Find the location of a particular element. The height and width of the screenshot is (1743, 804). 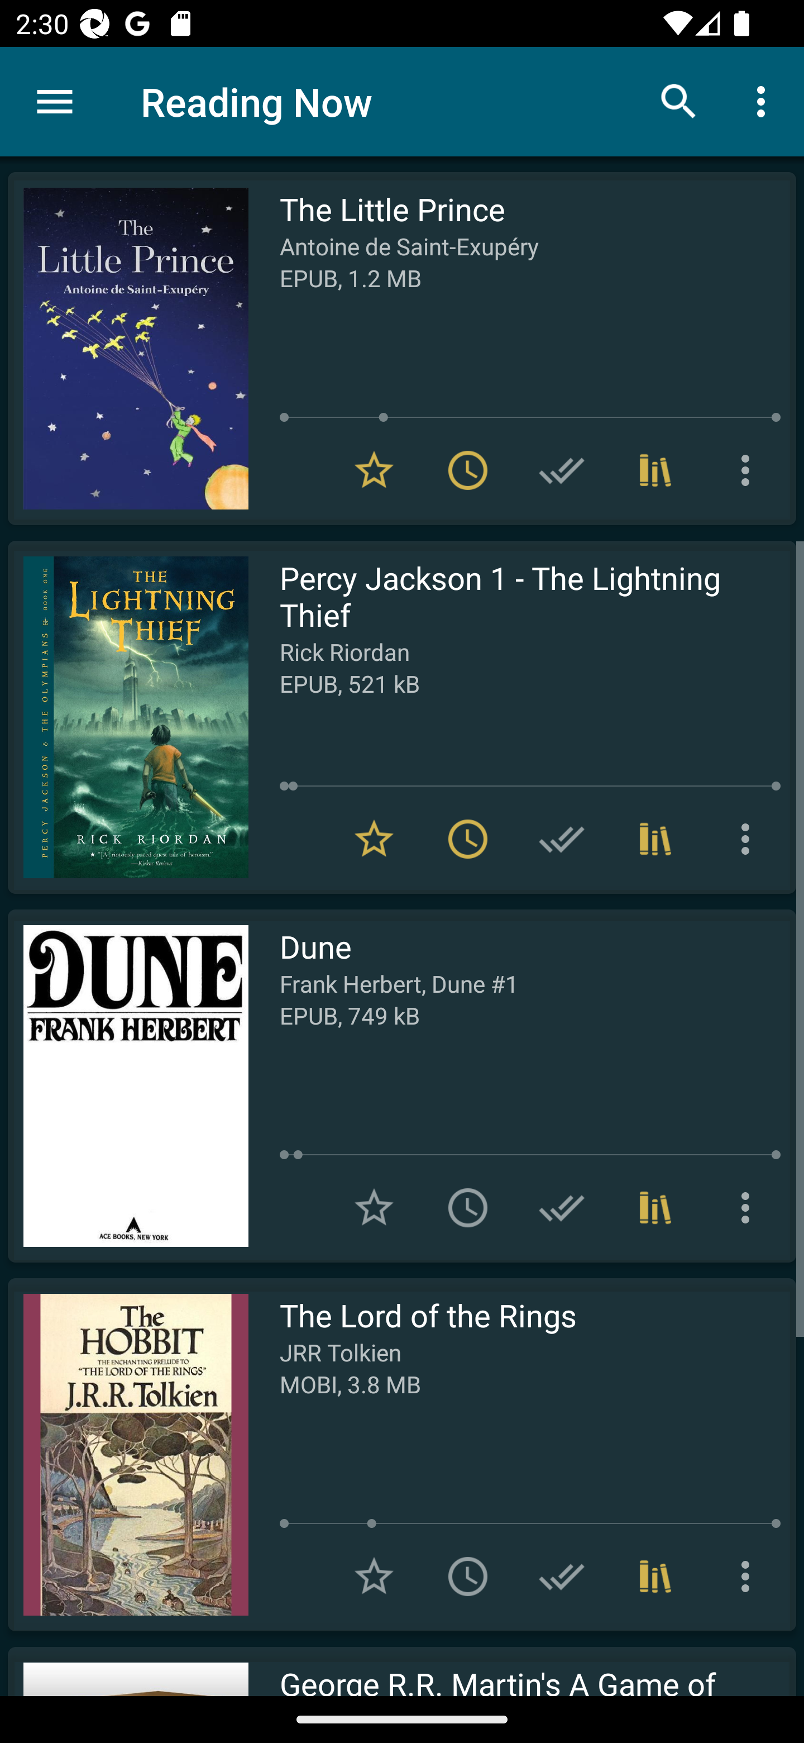

More options is located at coordinates (765, 101).